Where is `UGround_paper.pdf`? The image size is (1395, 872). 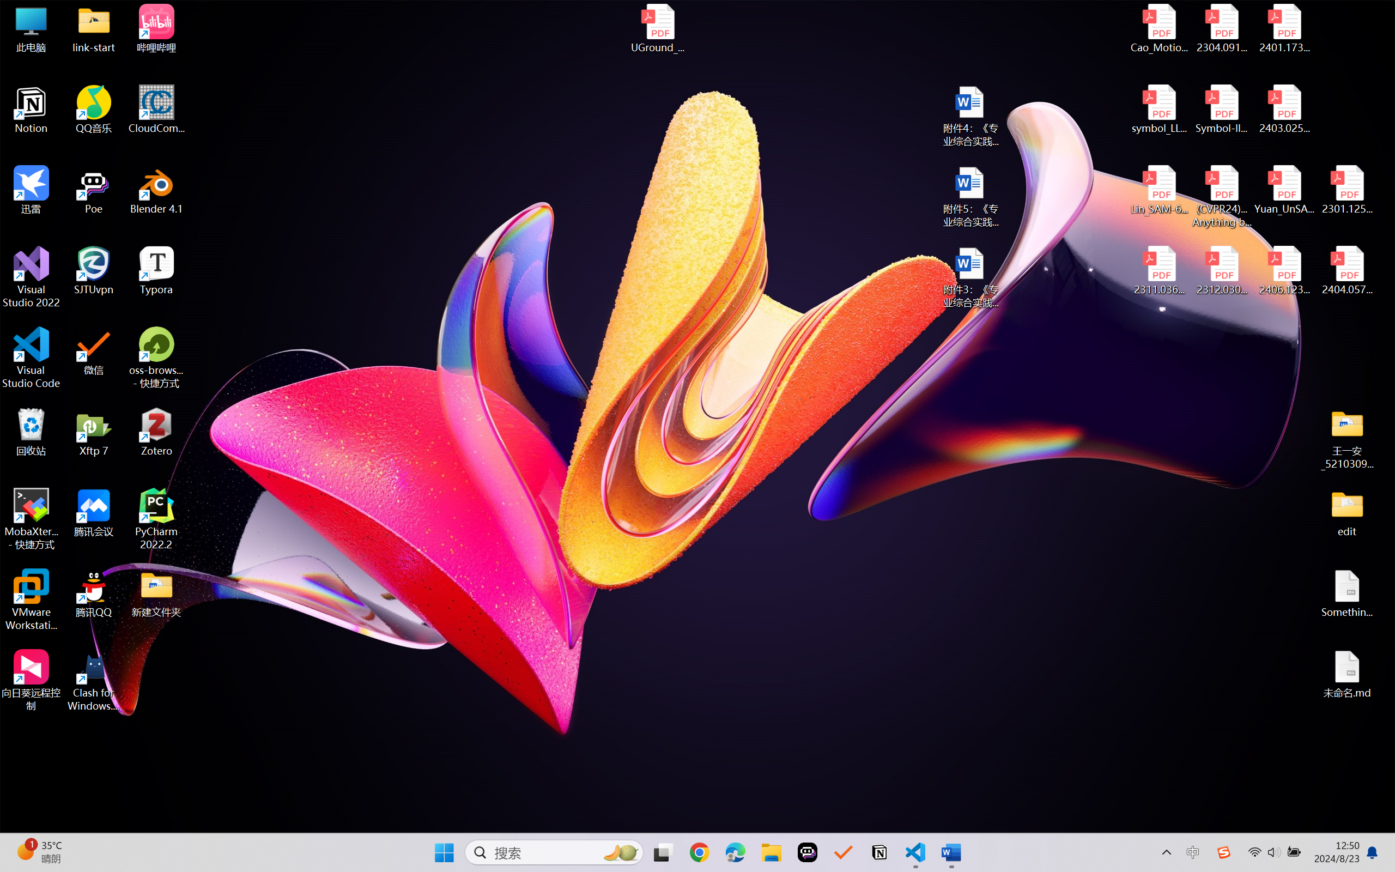
UGround_paper.pdf is located at coordinates (657, 28).